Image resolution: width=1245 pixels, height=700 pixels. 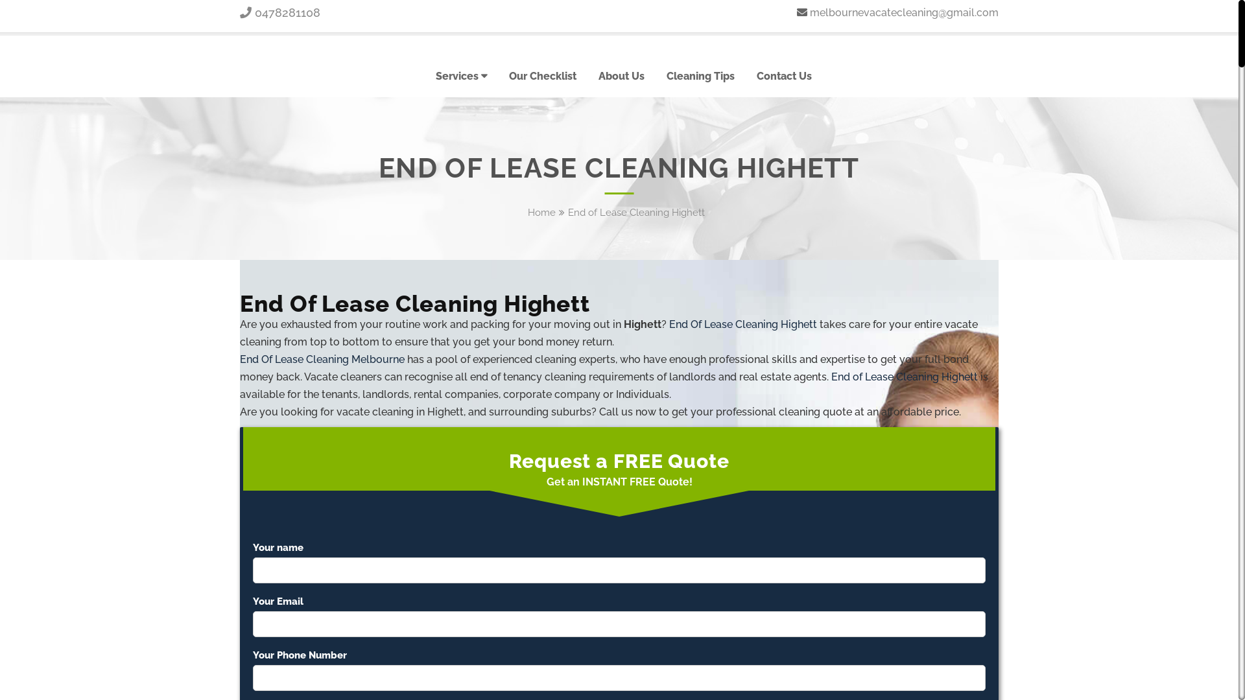 What do you see at coordinates (322, 359) in the screenshot?
I see `End Of Lease Cleaning Melbourne` at bounding box center [322, 359].